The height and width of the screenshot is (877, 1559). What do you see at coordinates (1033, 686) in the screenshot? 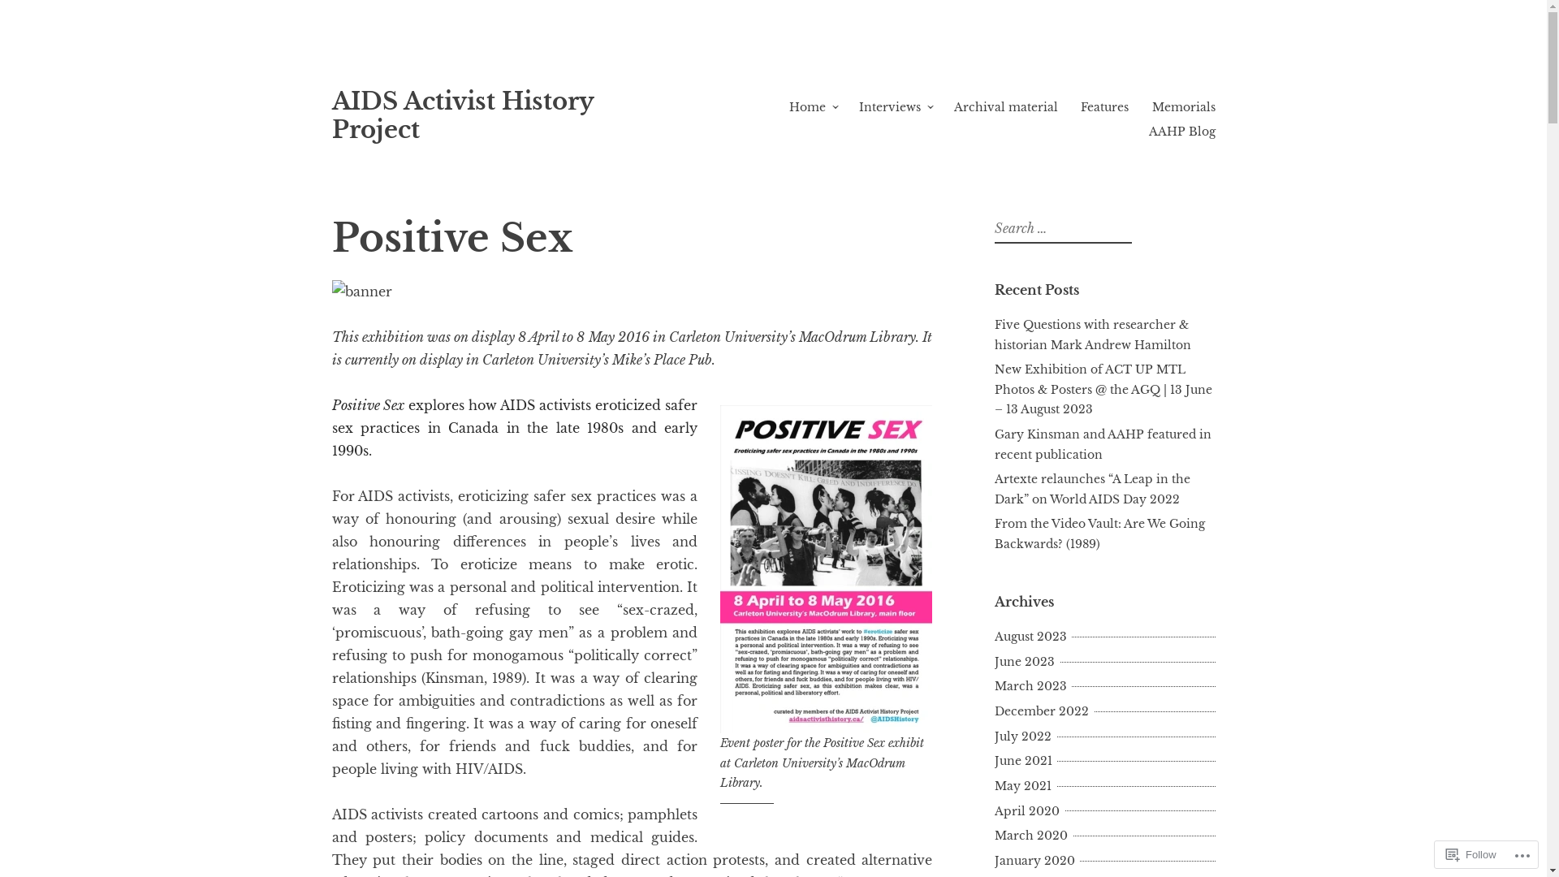
I see `March 2023` at bounding box center [1033, 686].